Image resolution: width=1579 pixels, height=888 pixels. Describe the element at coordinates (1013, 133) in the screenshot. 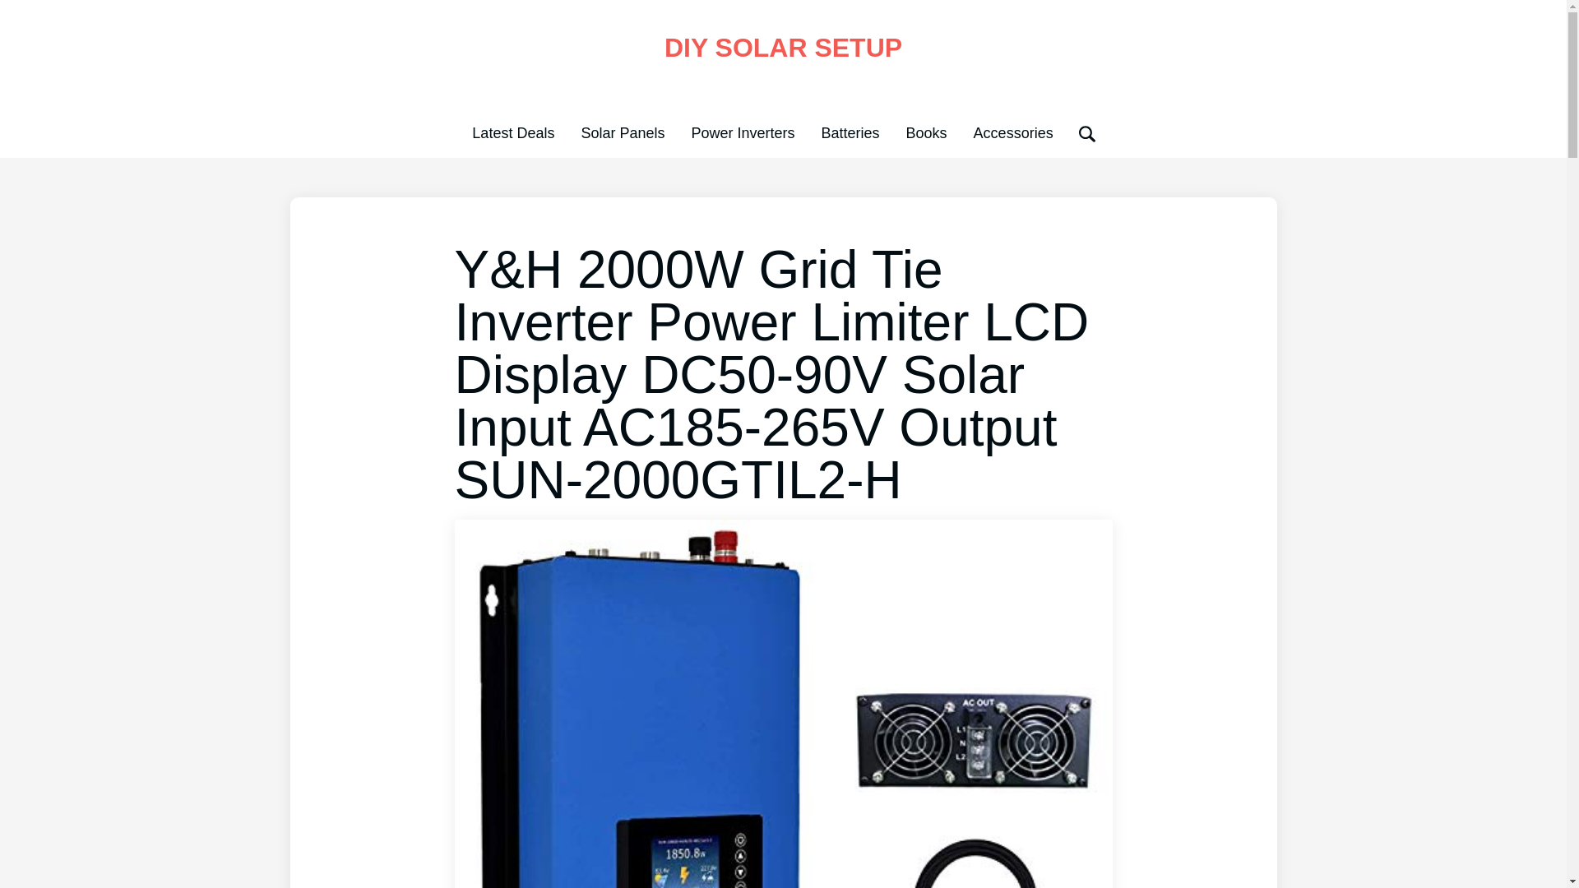

I see `Accessories` at that location.